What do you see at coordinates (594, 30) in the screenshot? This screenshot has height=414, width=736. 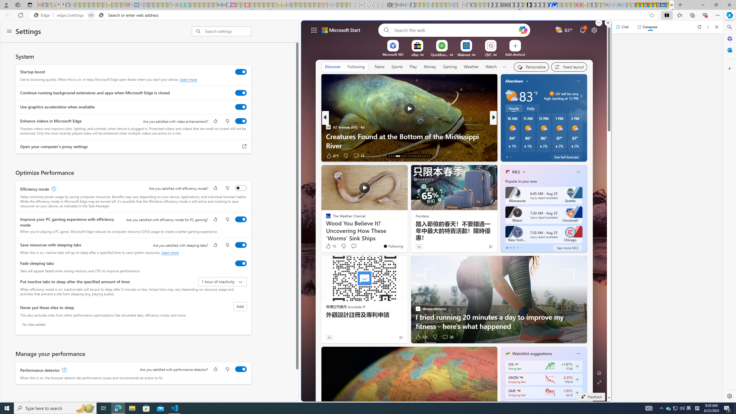 I see `Page settings` at bounding box center [594, 30].